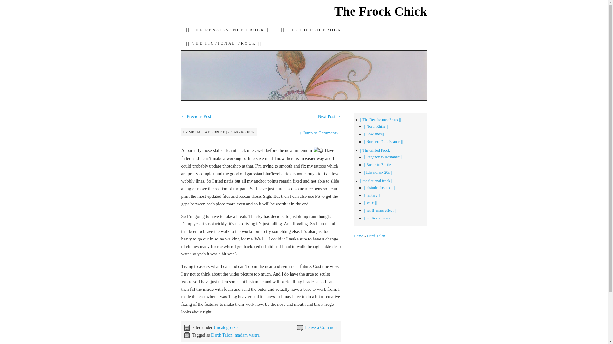  What do you see at coordinates (380, 11) in the screenshot?
I see `The Frock Chick` at bounding box center [380, 11].